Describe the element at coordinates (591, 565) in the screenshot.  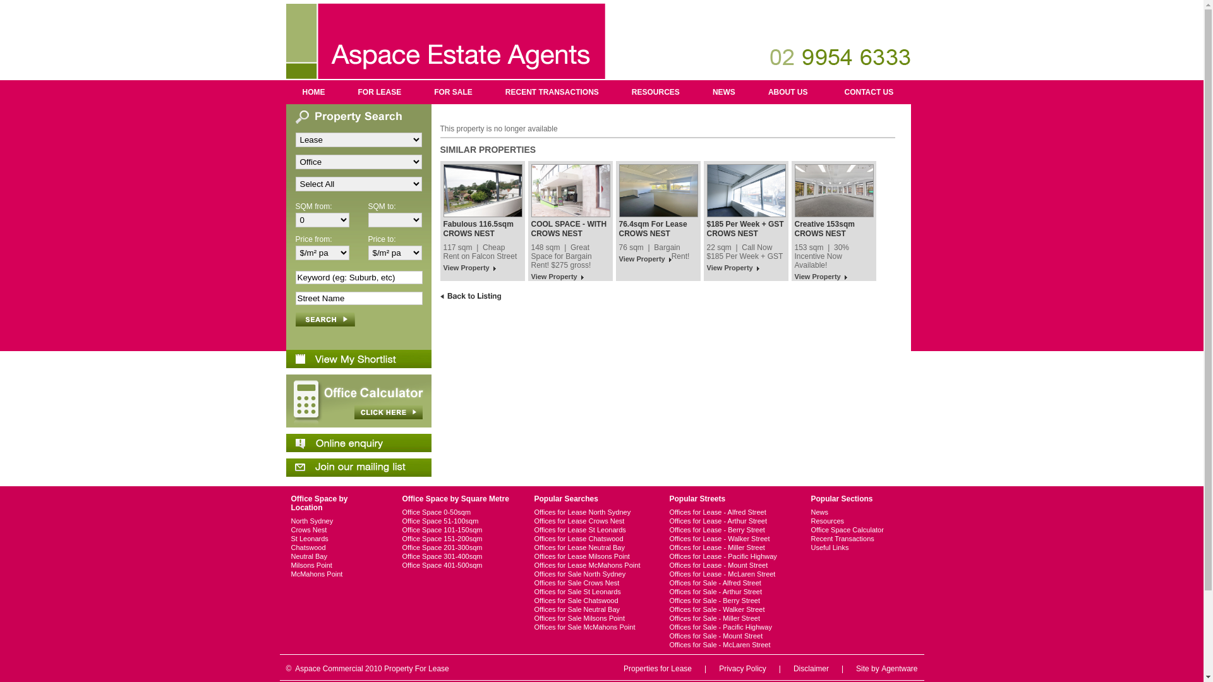
I see `Offices for Lease McMahons Point` at that location.